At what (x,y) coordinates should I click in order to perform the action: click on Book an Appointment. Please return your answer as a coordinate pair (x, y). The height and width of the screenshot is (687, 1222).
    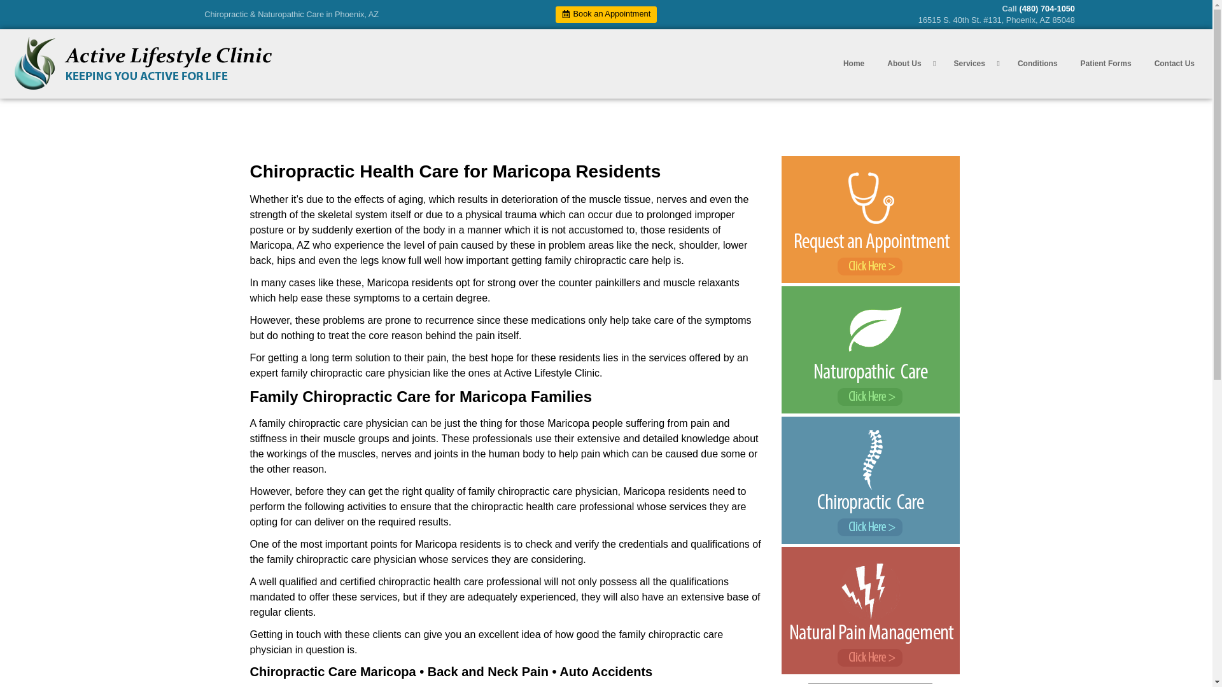
    Looking at the image, I should click on (606, 14).